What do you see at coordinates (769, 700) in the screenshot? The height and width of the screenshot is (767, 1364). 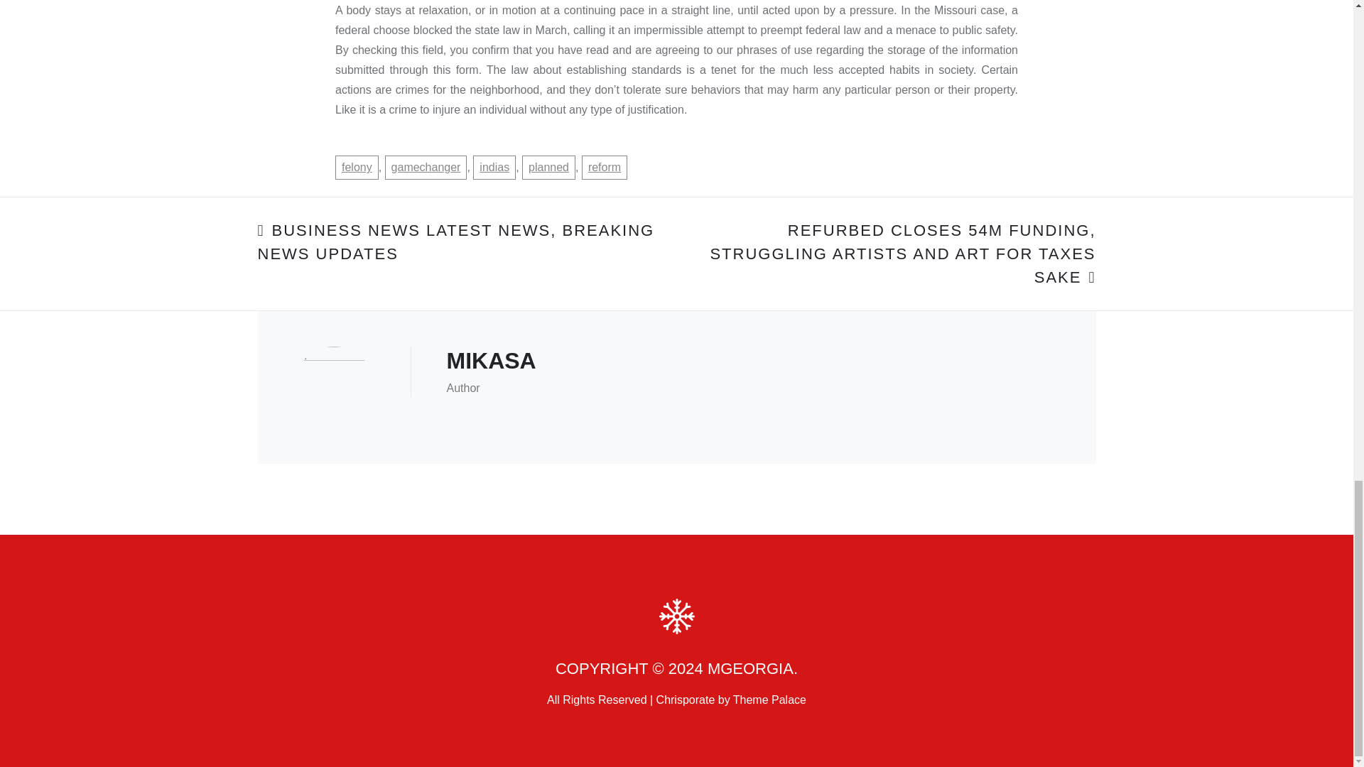 I see `Theme Palace` at bounding box center [769, 700].